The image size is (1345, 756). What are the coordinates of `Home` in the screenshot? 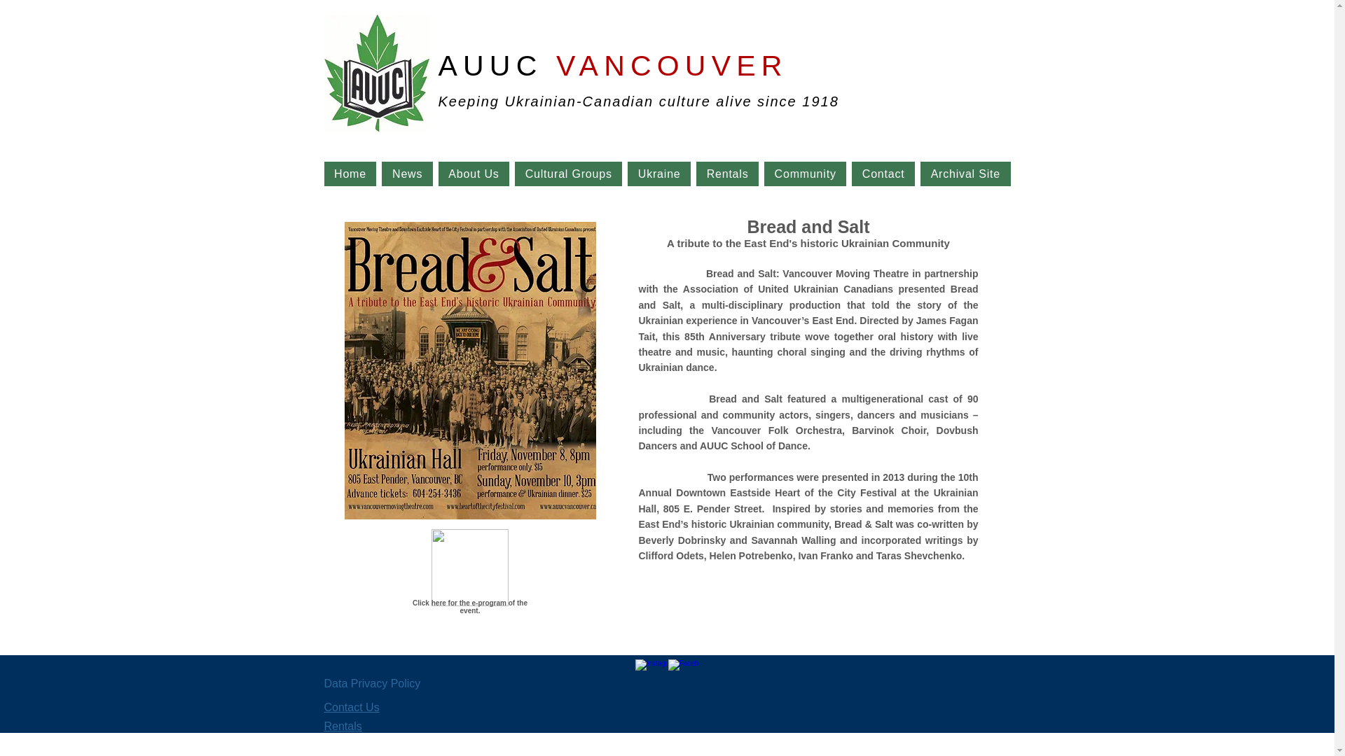 It's located at (350, 174).